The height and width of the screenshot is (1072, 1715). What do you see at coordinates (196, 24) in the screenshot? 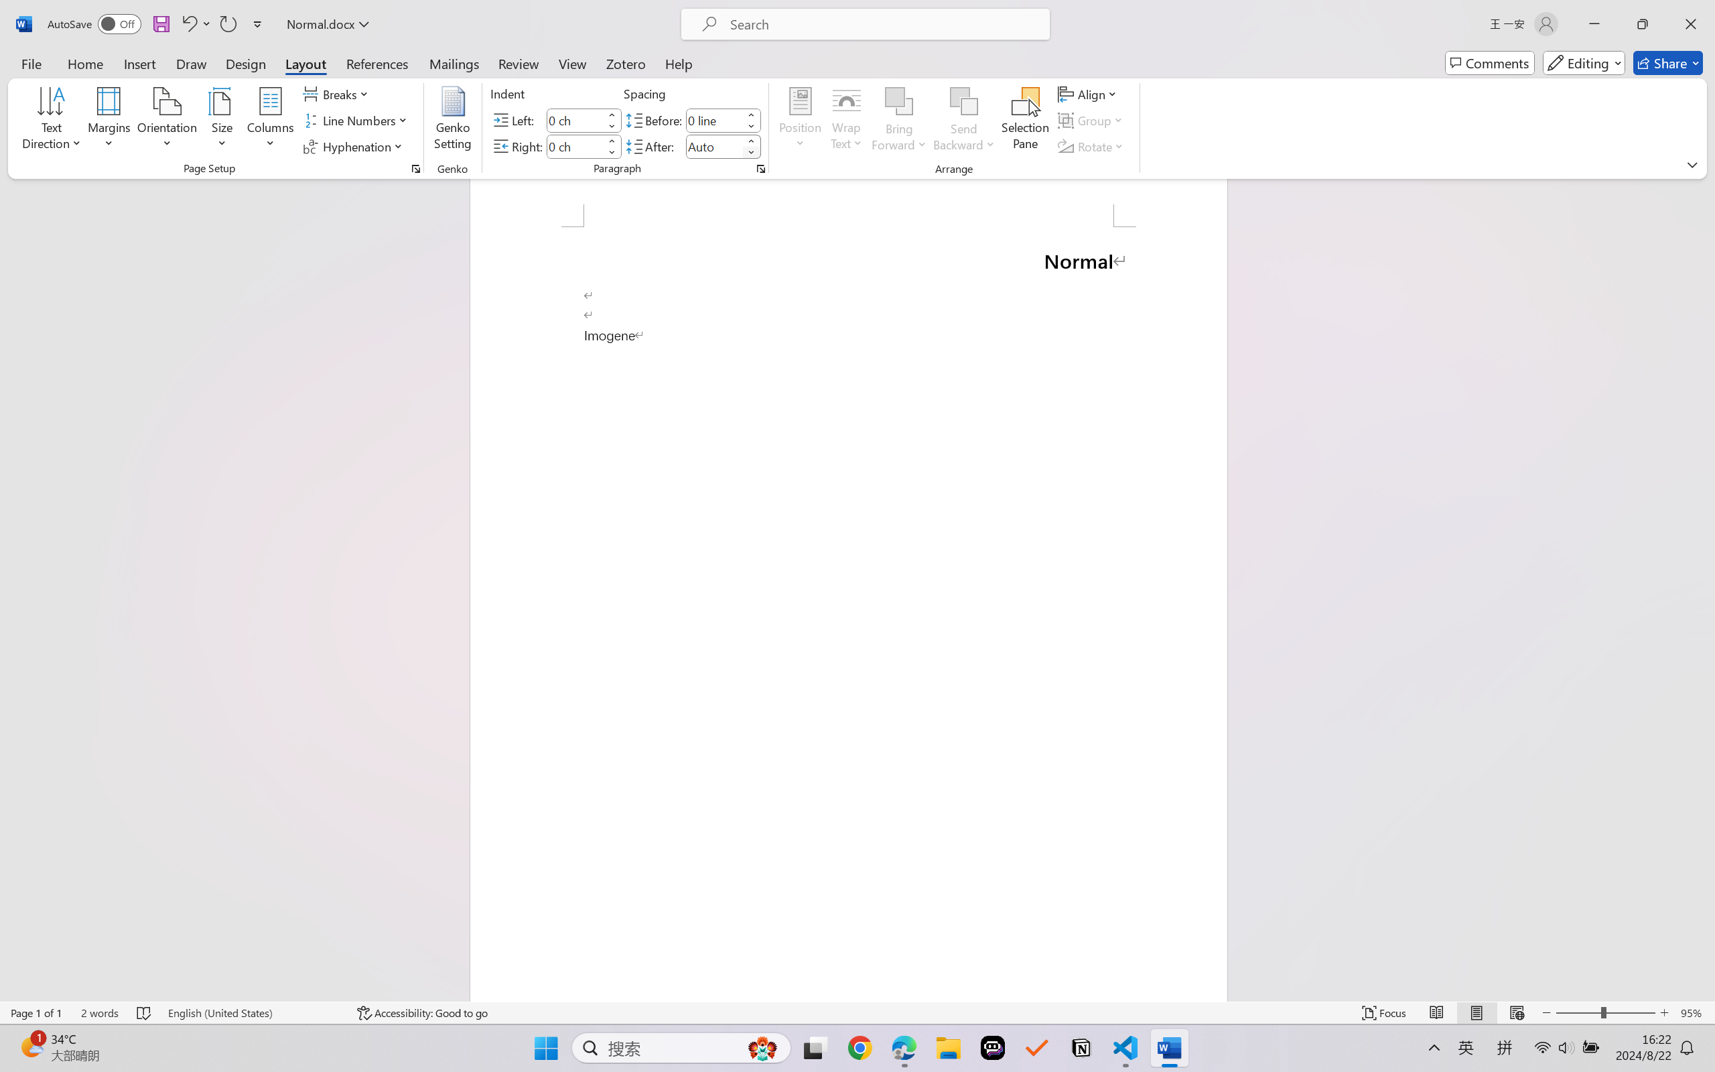
I see `Undo Paragraph Formatting` at bounding box center [196, 24].